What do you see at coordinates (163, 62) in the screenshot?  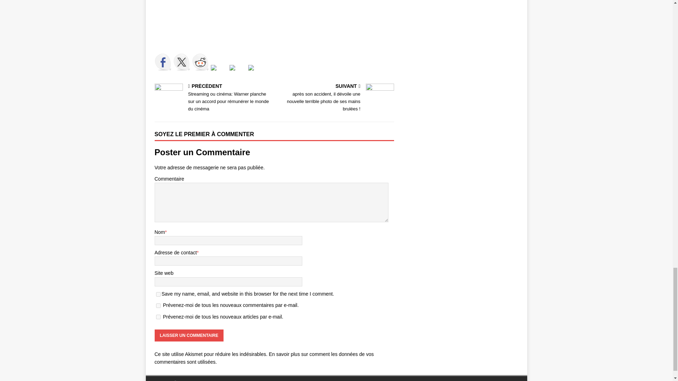 I see `Share on Facebook` at bounding box center [163, 62].